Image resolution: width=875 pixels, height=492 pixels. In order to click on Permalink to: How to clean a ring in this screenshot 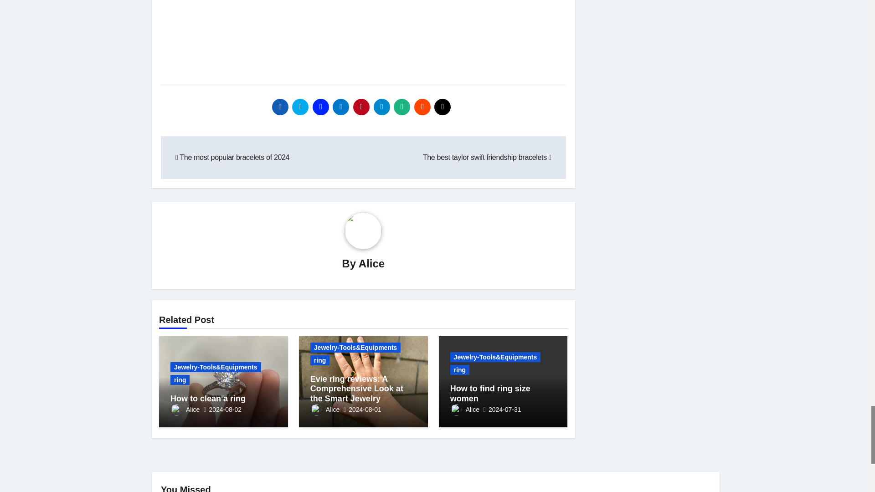, I will do `click(208, 398)`.